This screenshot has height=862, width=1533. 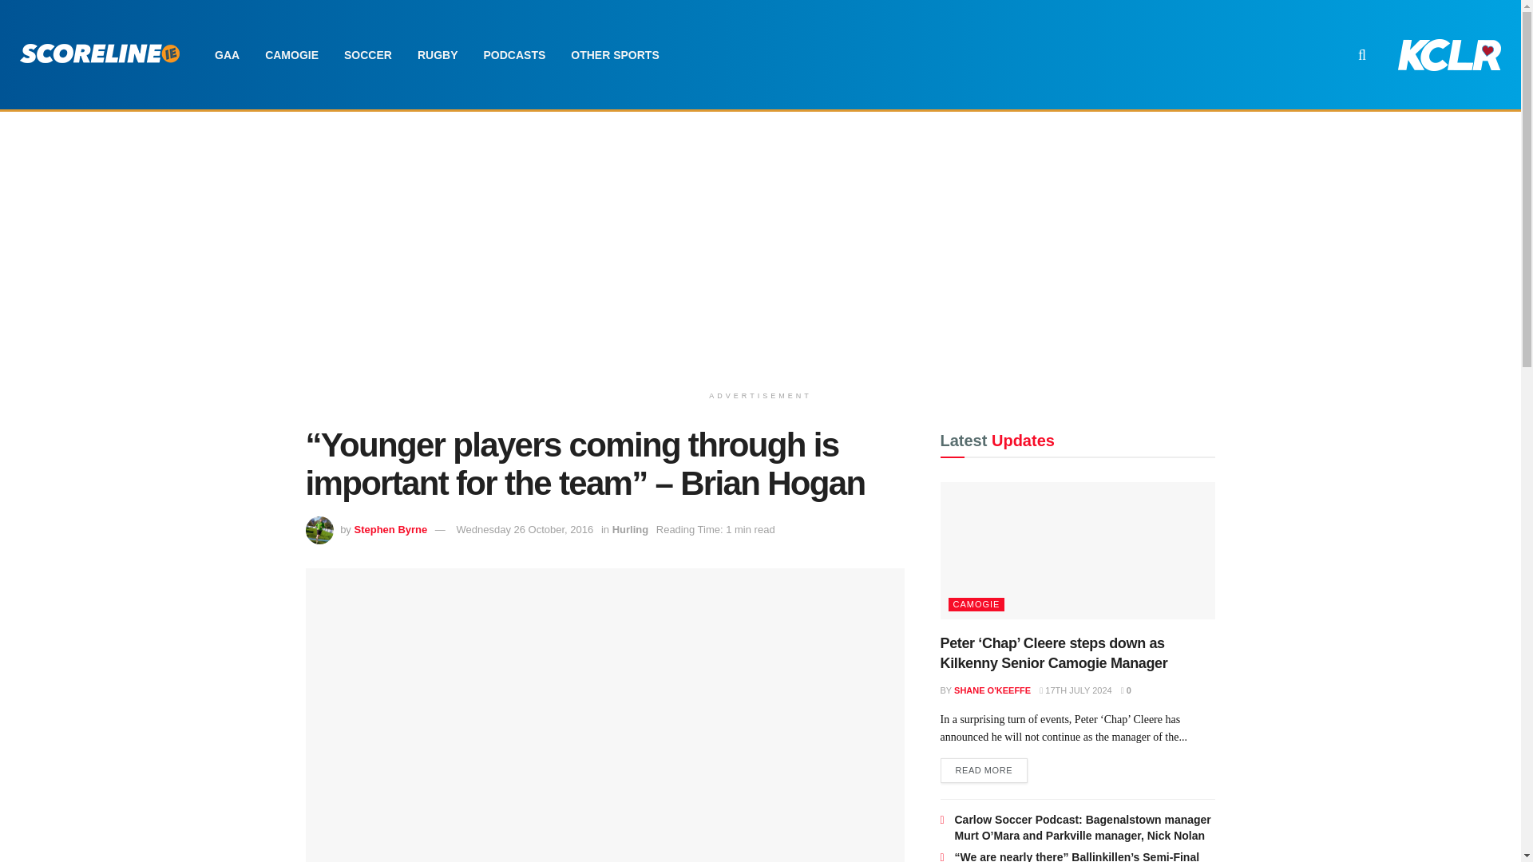 What do you see at coordinates (227, 54) in the screenshot?
I see `GAA` at bounding box center [227, 54].